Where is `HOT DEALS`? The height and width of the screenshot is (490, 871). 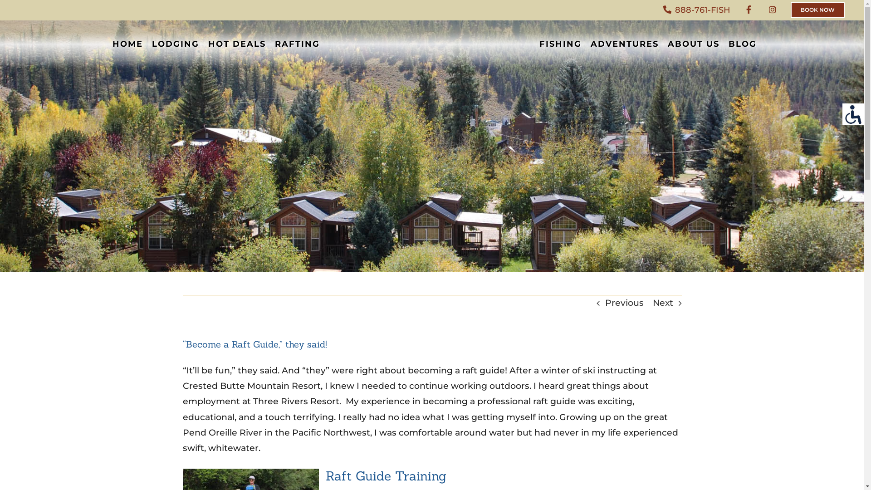 HOT DEALS is located at coordinates (237, 44).